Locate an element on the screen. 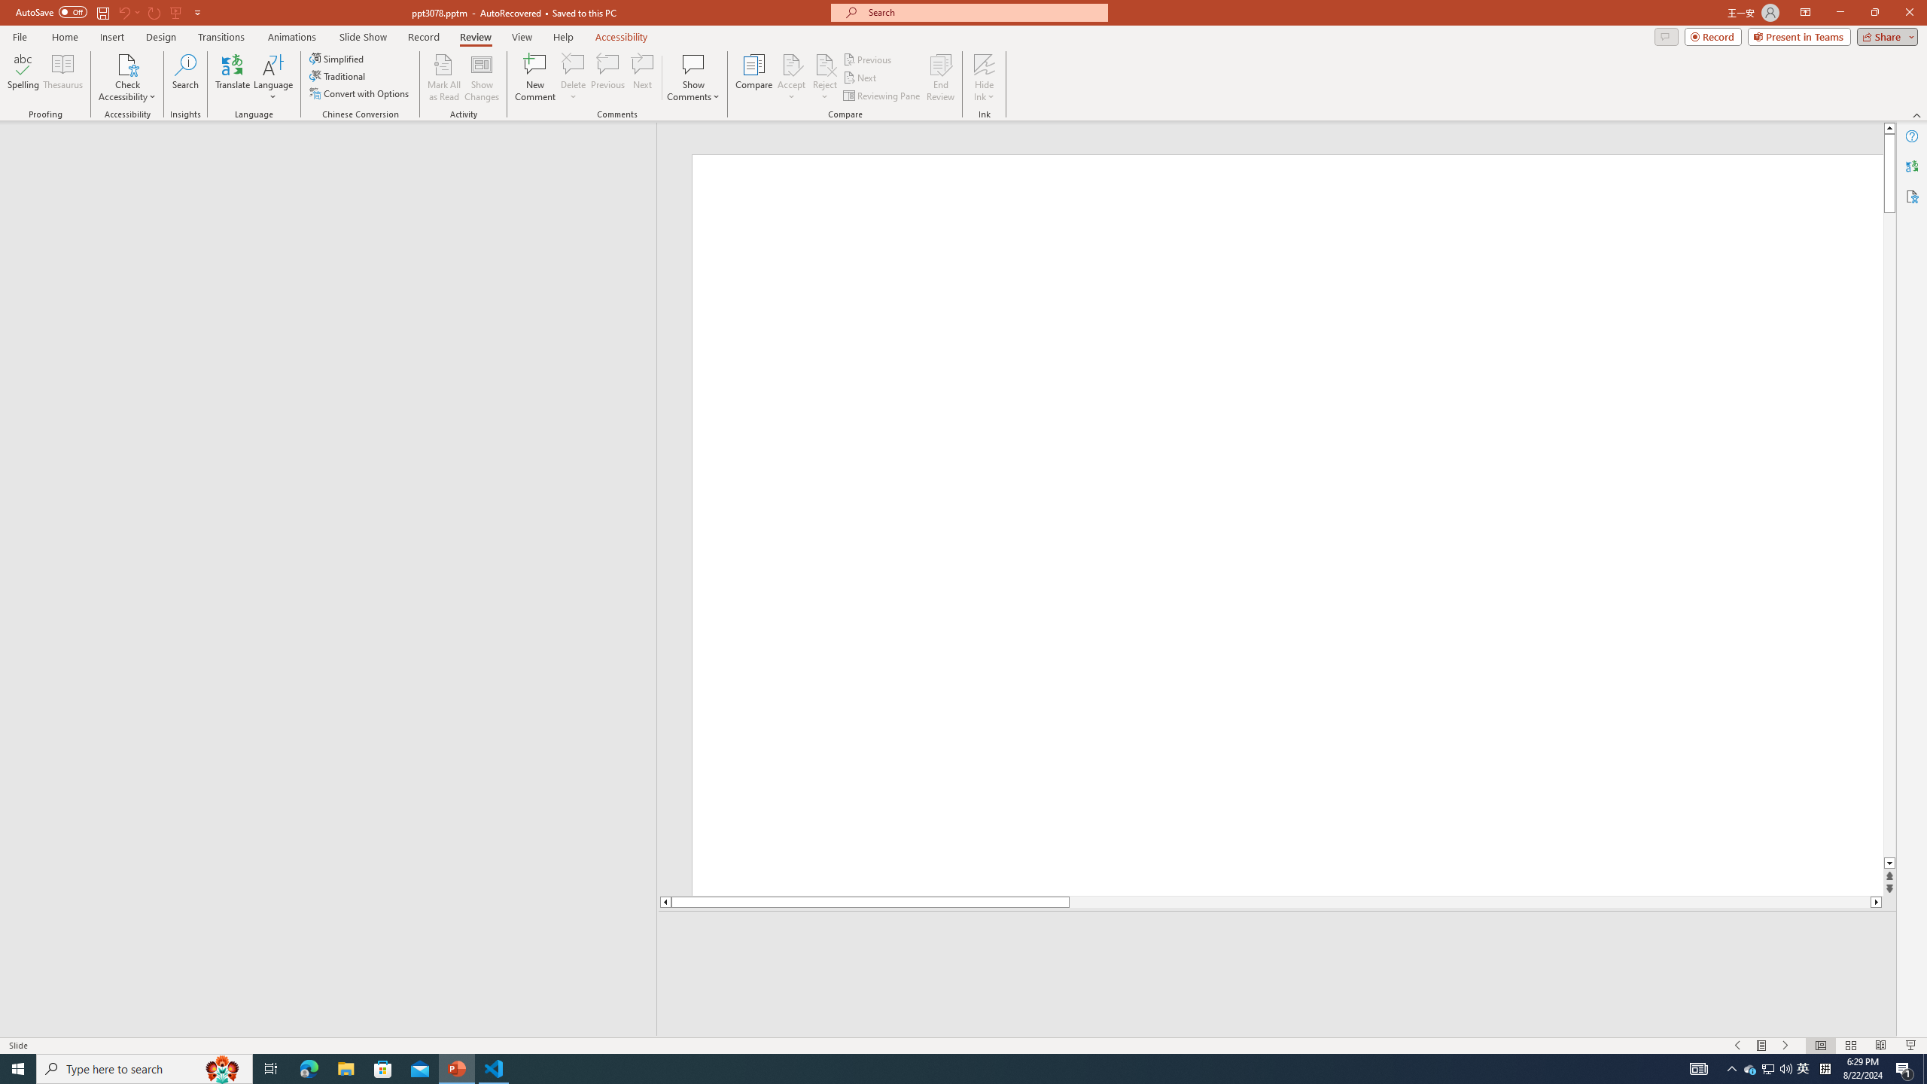 The width and height of the screenshot is (1927, 1084). Delete is located at coordinates (573, 64).